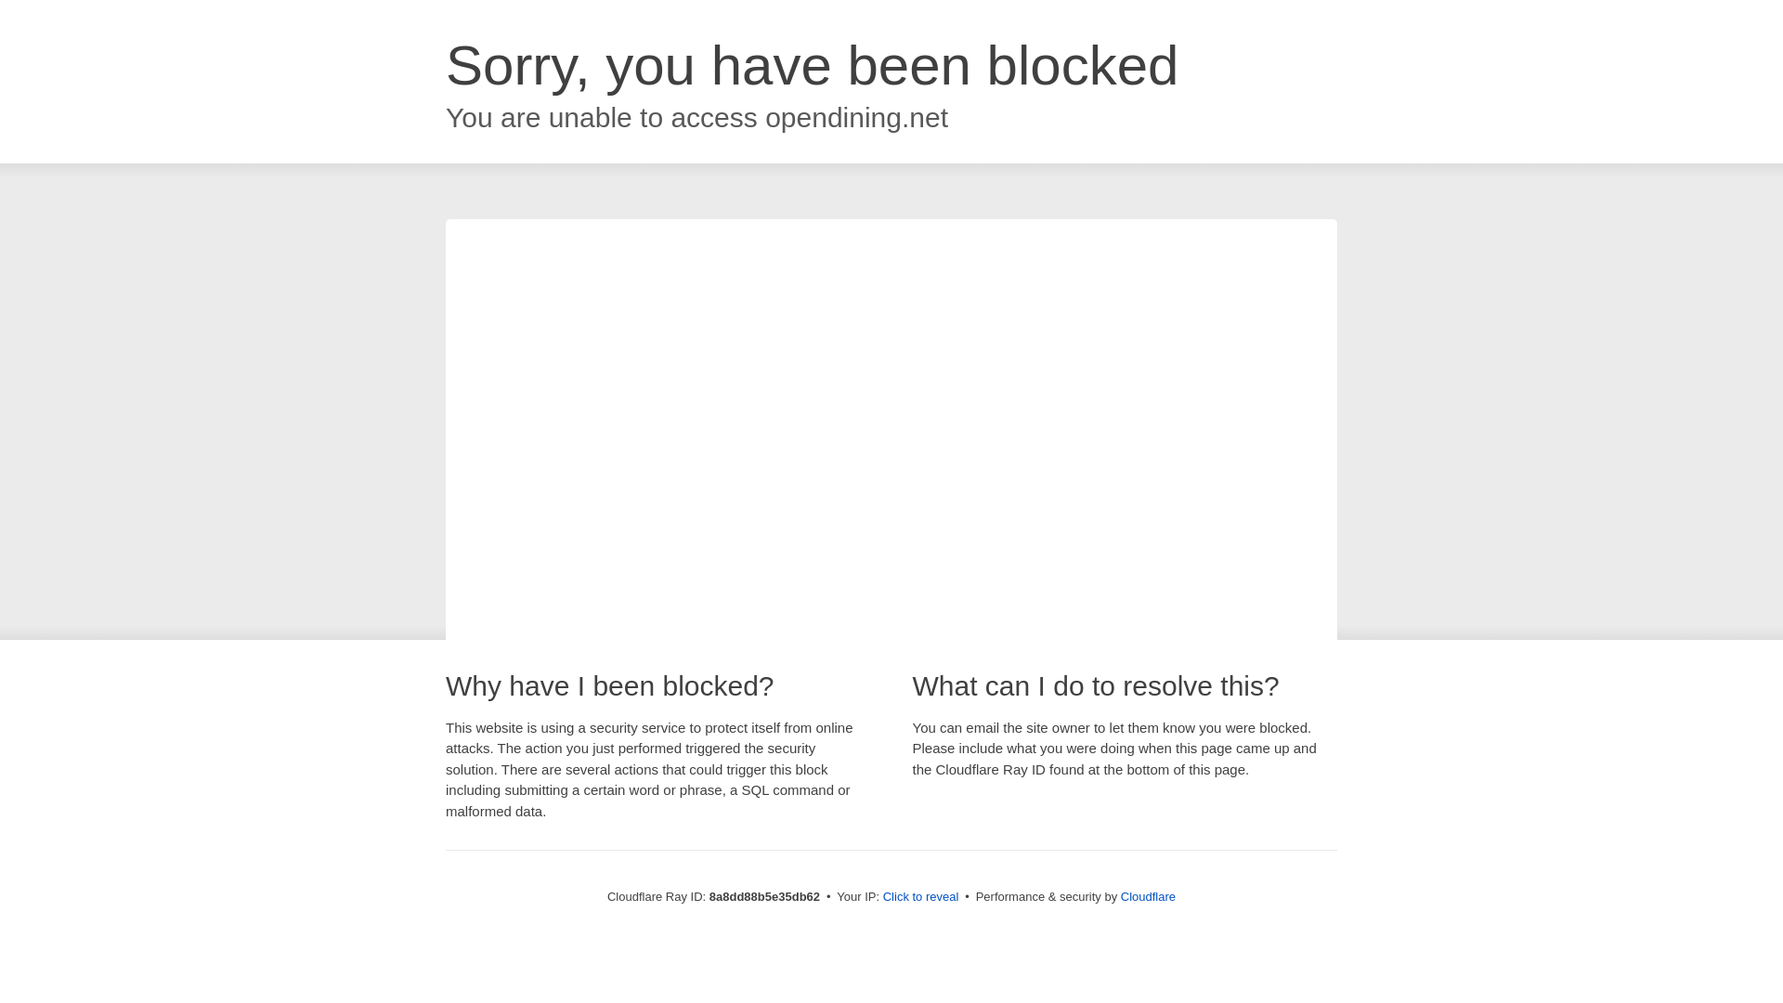 The image size is (1783, 1003). I want to click on Cloudflare, so click(1148, 896).